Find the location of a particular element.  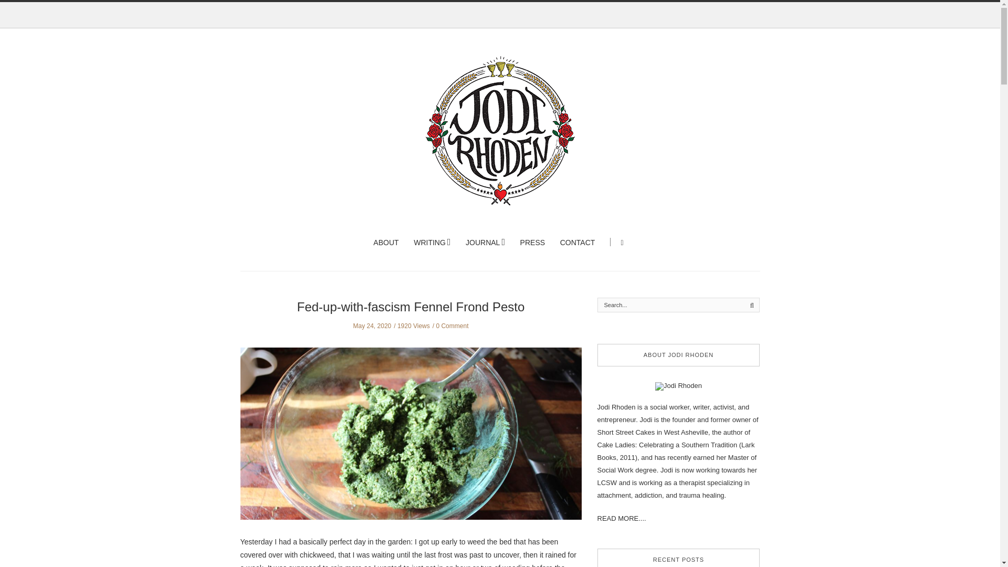

PRESS is located at coordinates (532, 242).